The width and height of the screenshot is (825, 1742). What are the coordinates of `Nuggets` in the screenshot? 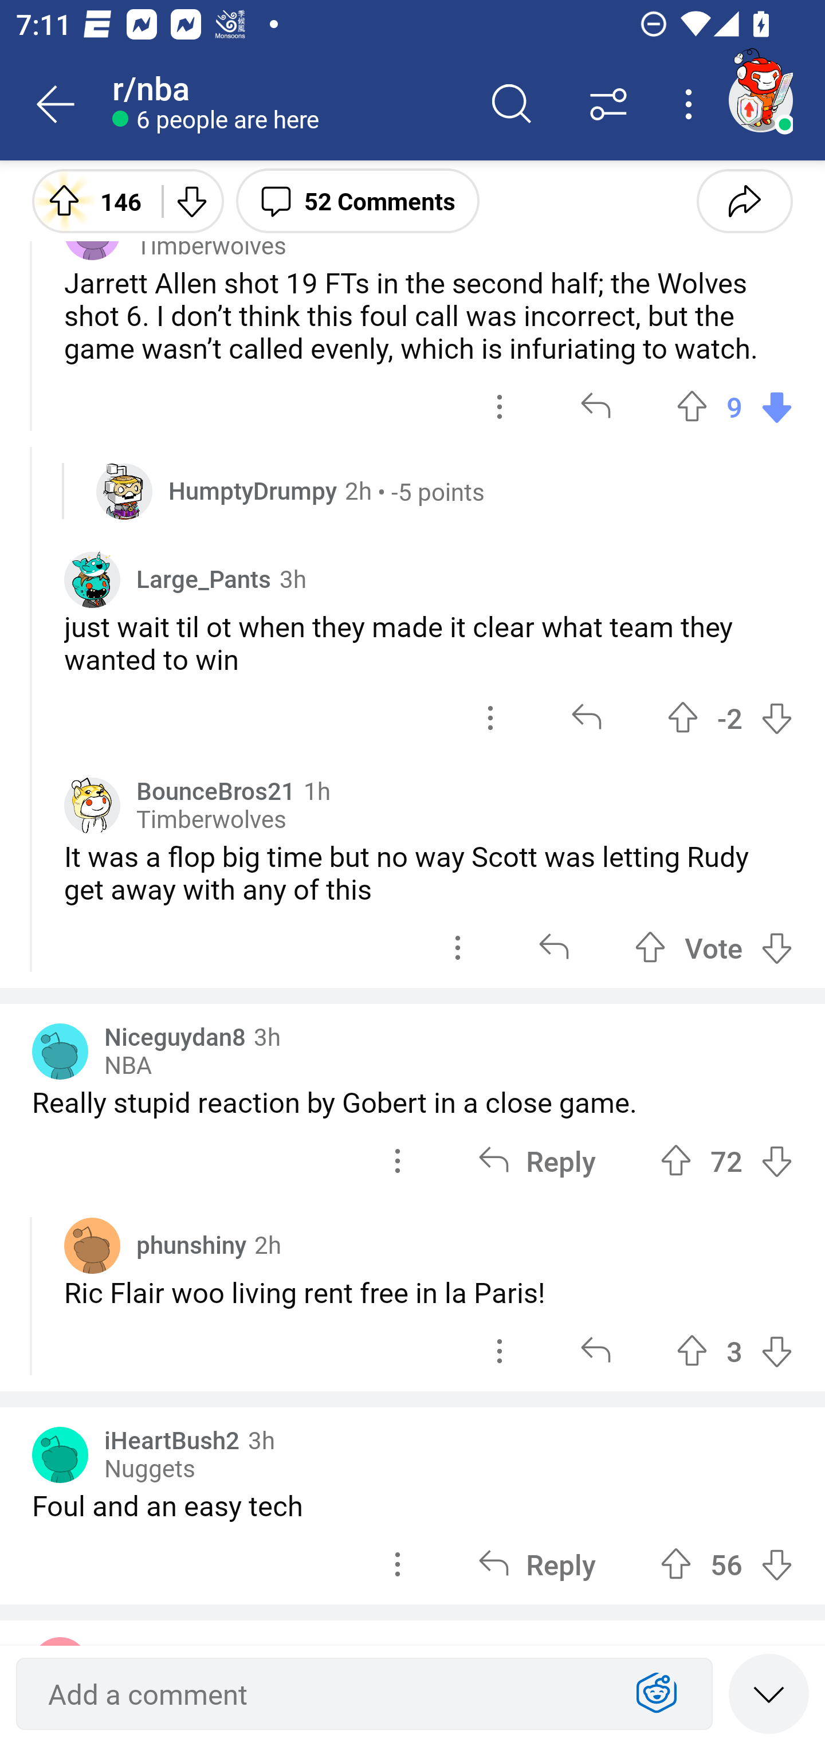 It's located at (150, 1468).